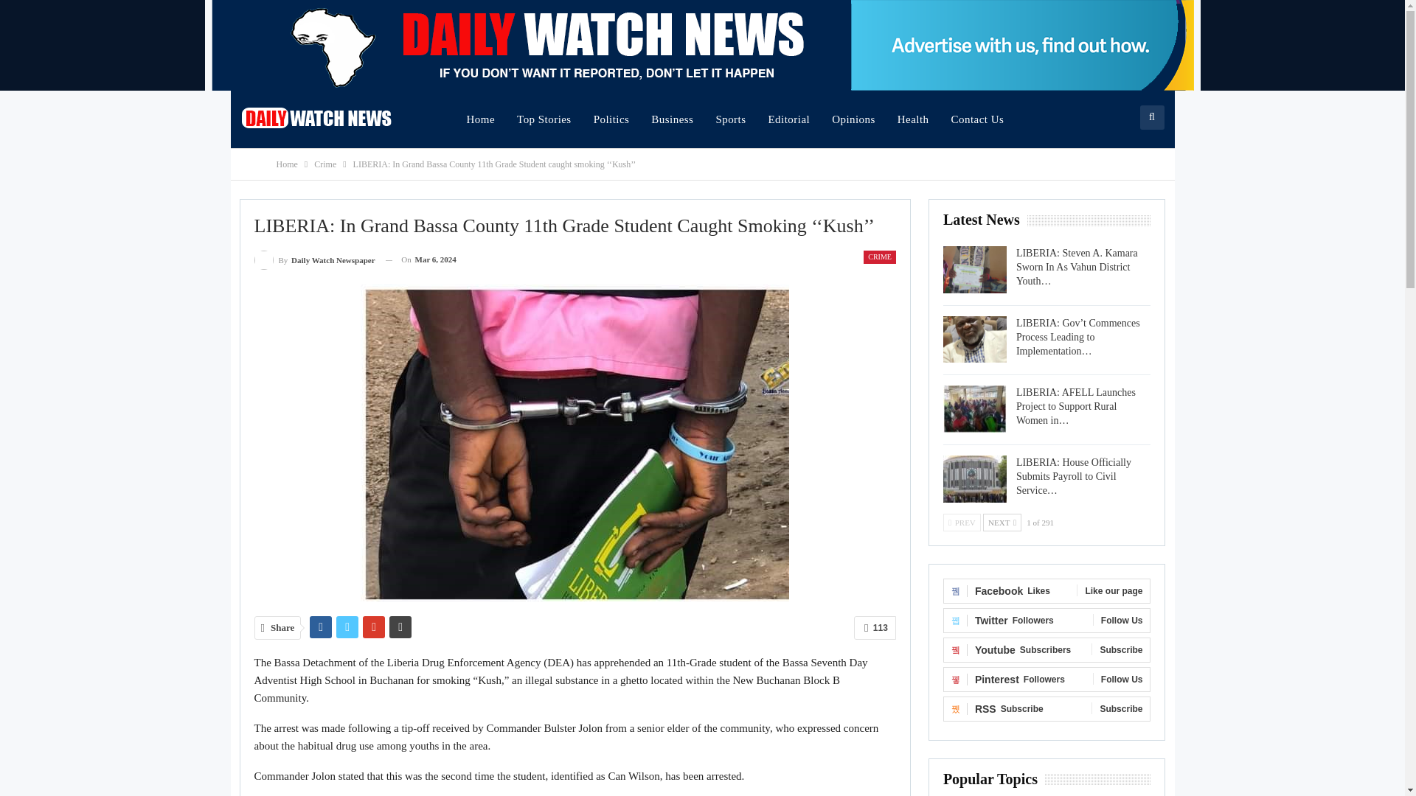 This screenshot has height=796, width=1416. I want to click on CRIME, so click(880, 256).